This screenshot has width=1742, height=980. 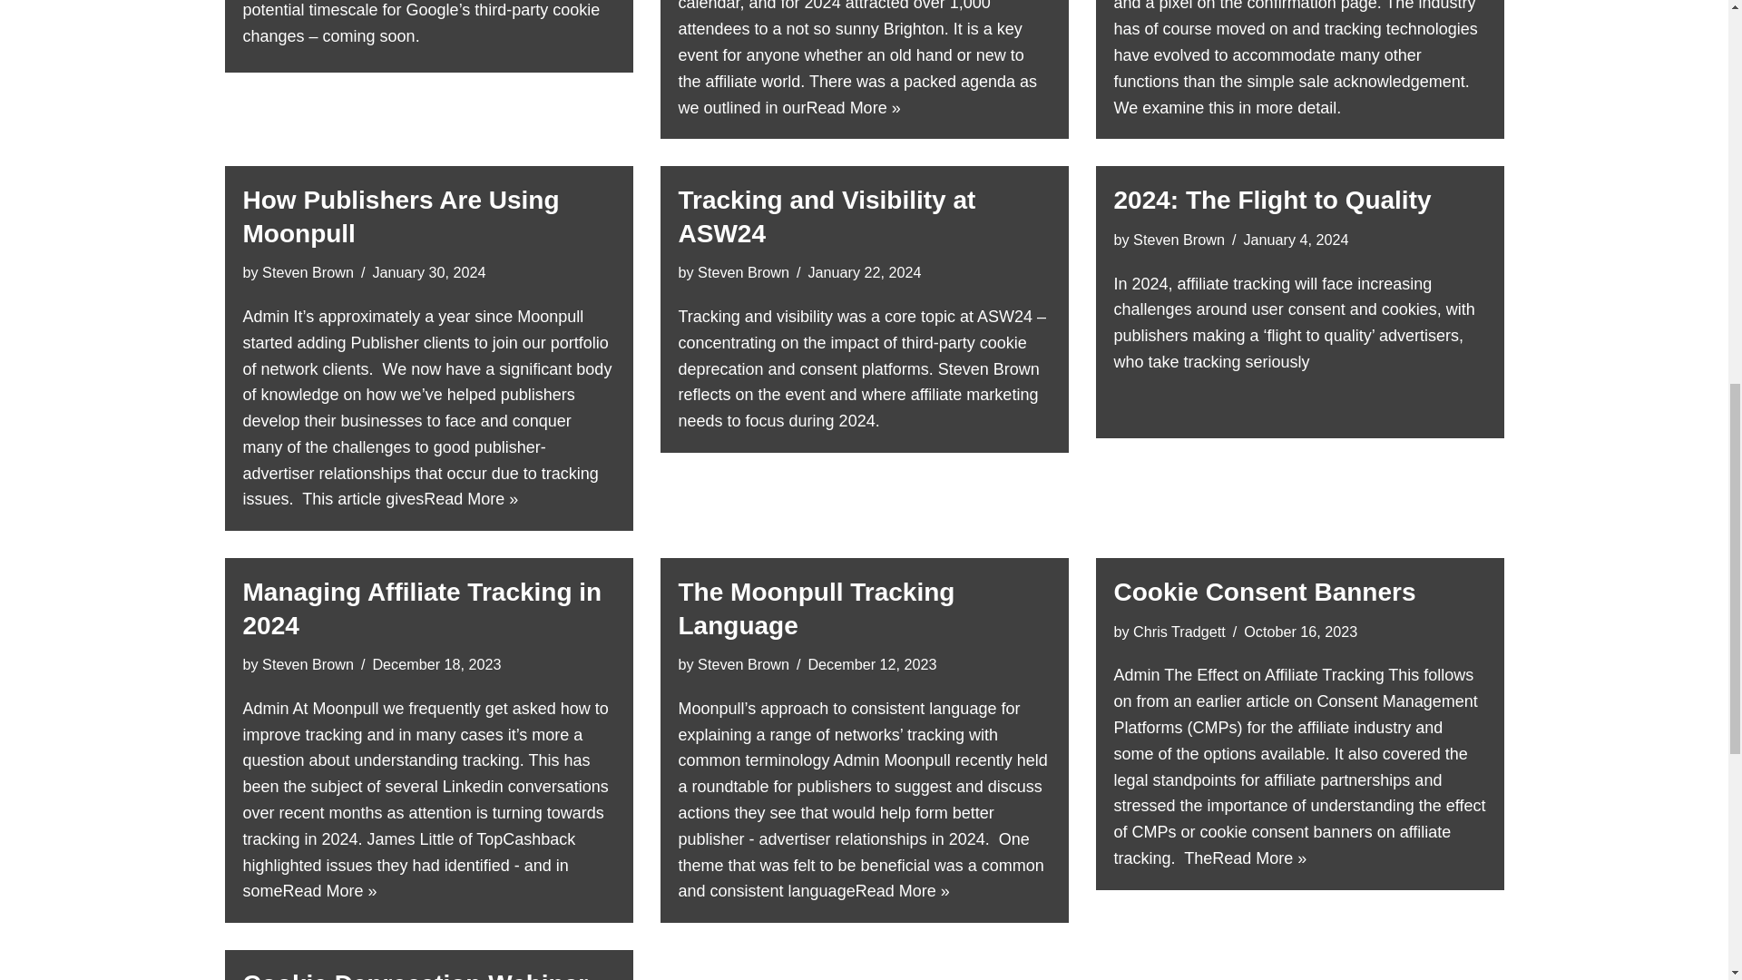 I want to click on Steven Brown, so click(x=743, y=271).